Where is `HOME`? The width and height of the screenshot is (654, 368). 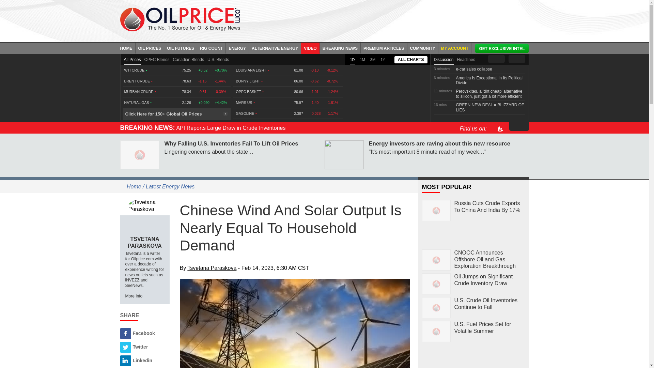 HOME is located at coordinates (127, 48).